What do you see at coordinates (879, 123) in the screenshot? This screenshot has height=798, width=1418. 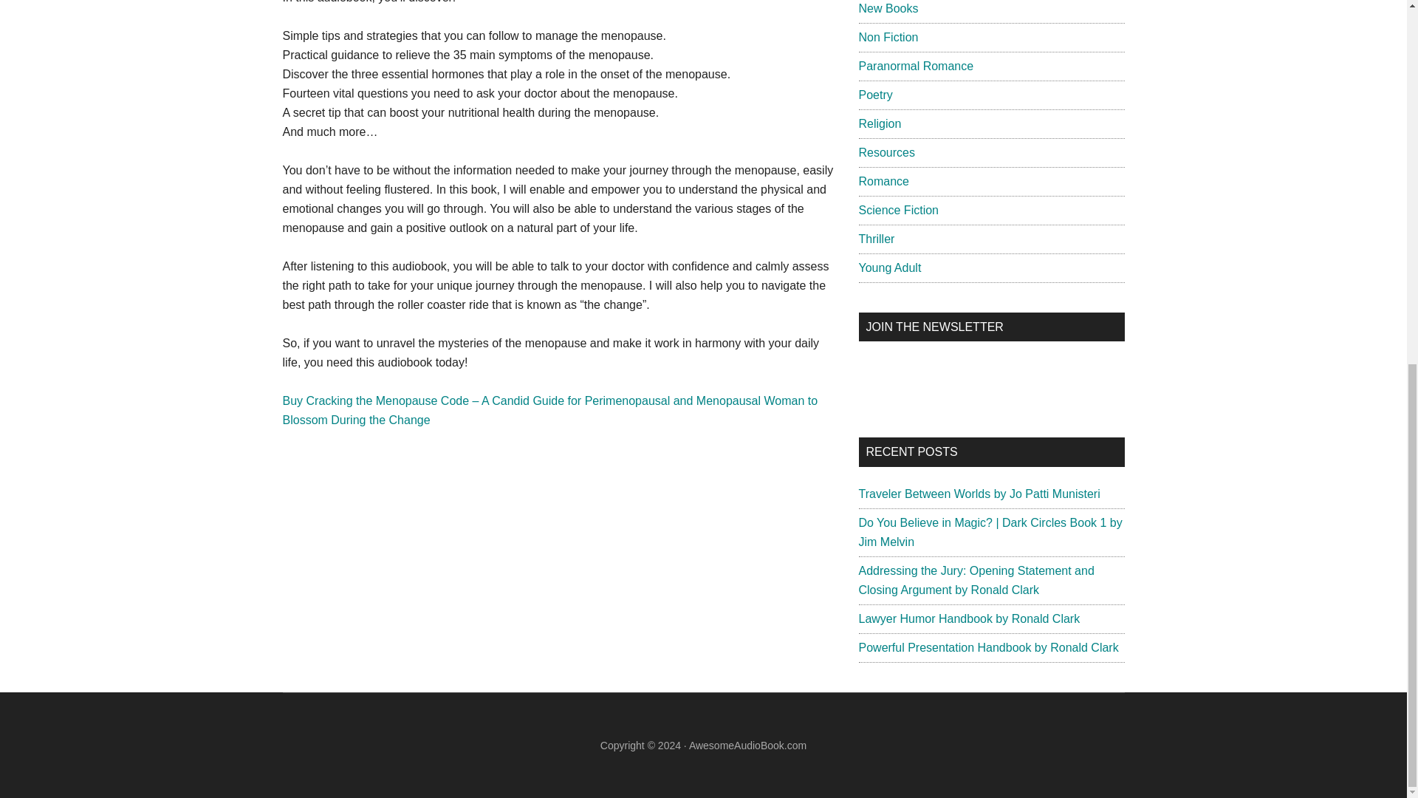 I see `Religion` at bounding box center [879, 123].